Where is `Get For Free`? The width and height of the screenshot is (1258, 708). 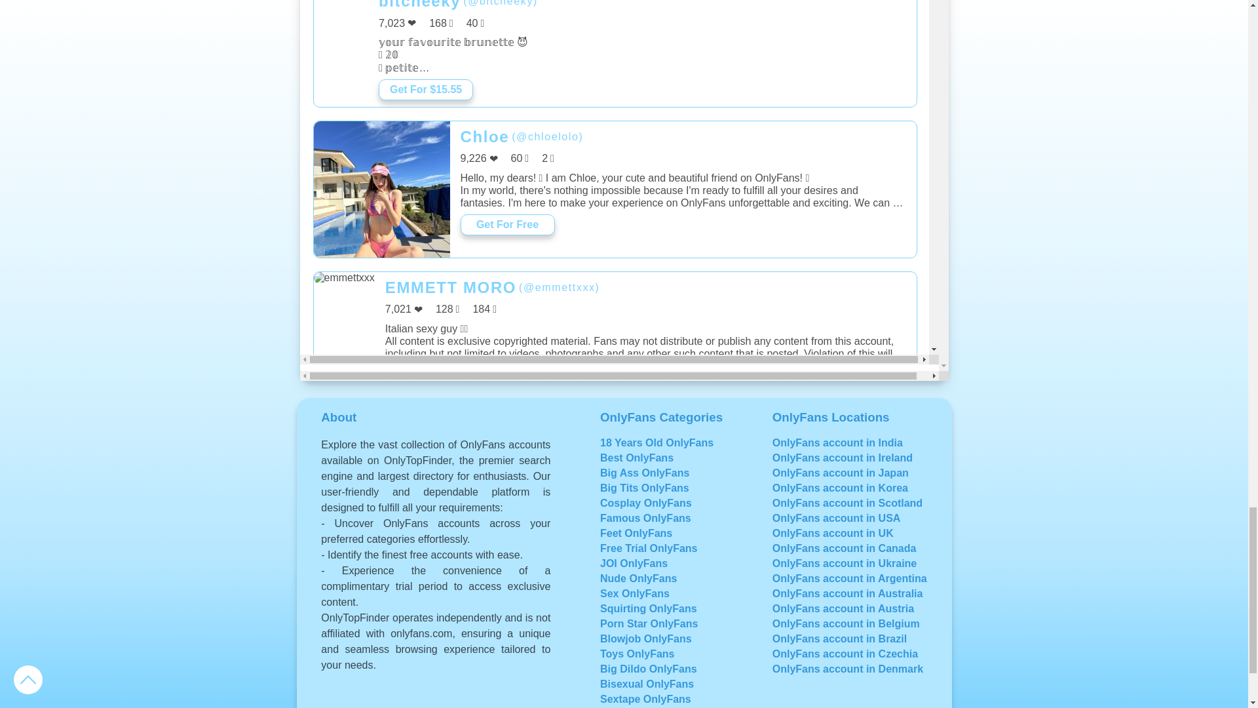 Get For Free is located at coordinates (444, 662).